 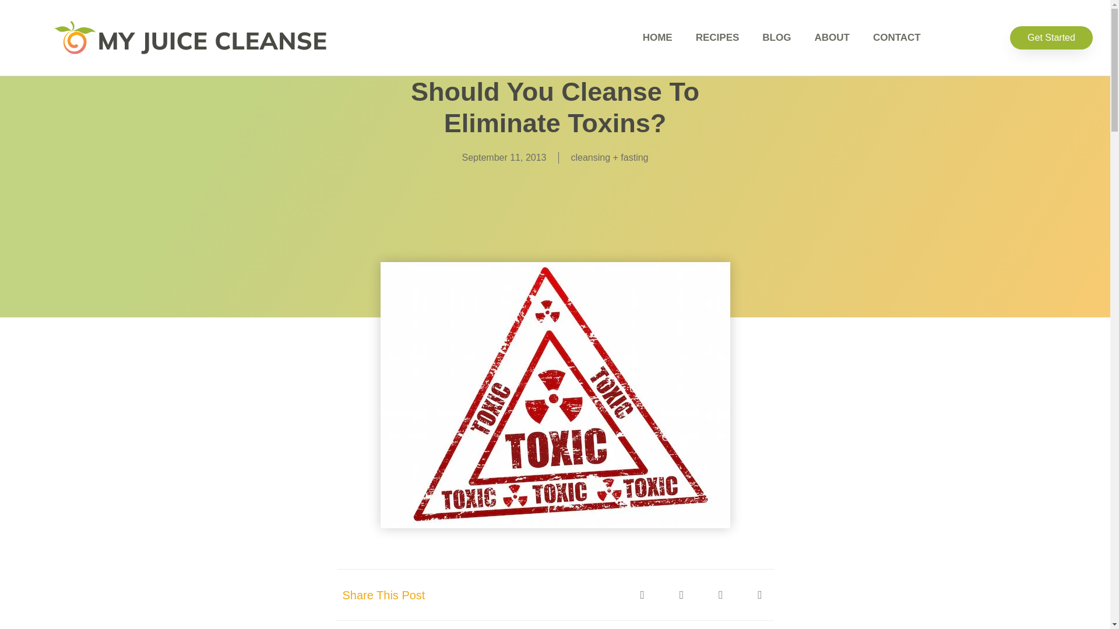 I want to click on HOME, so click(x=657, y=37).